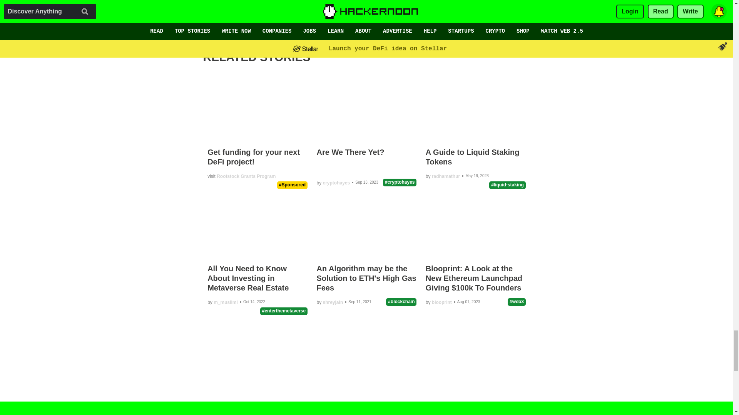 This screenshot has width=739, height=415. Describe the element at coordinates (242, 16) in the screenshot. I see `thestory` at that location.